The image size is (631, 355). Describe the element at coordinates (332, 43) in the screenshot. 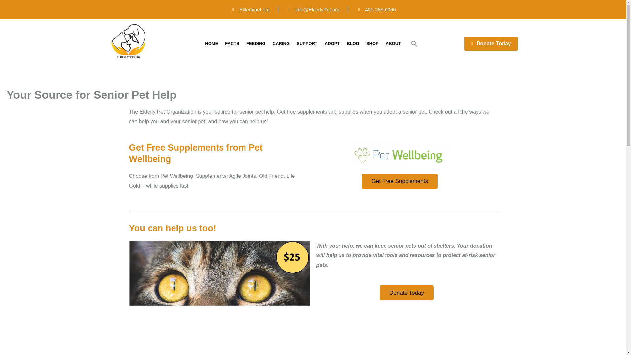

I see `ADOPT` at that location.